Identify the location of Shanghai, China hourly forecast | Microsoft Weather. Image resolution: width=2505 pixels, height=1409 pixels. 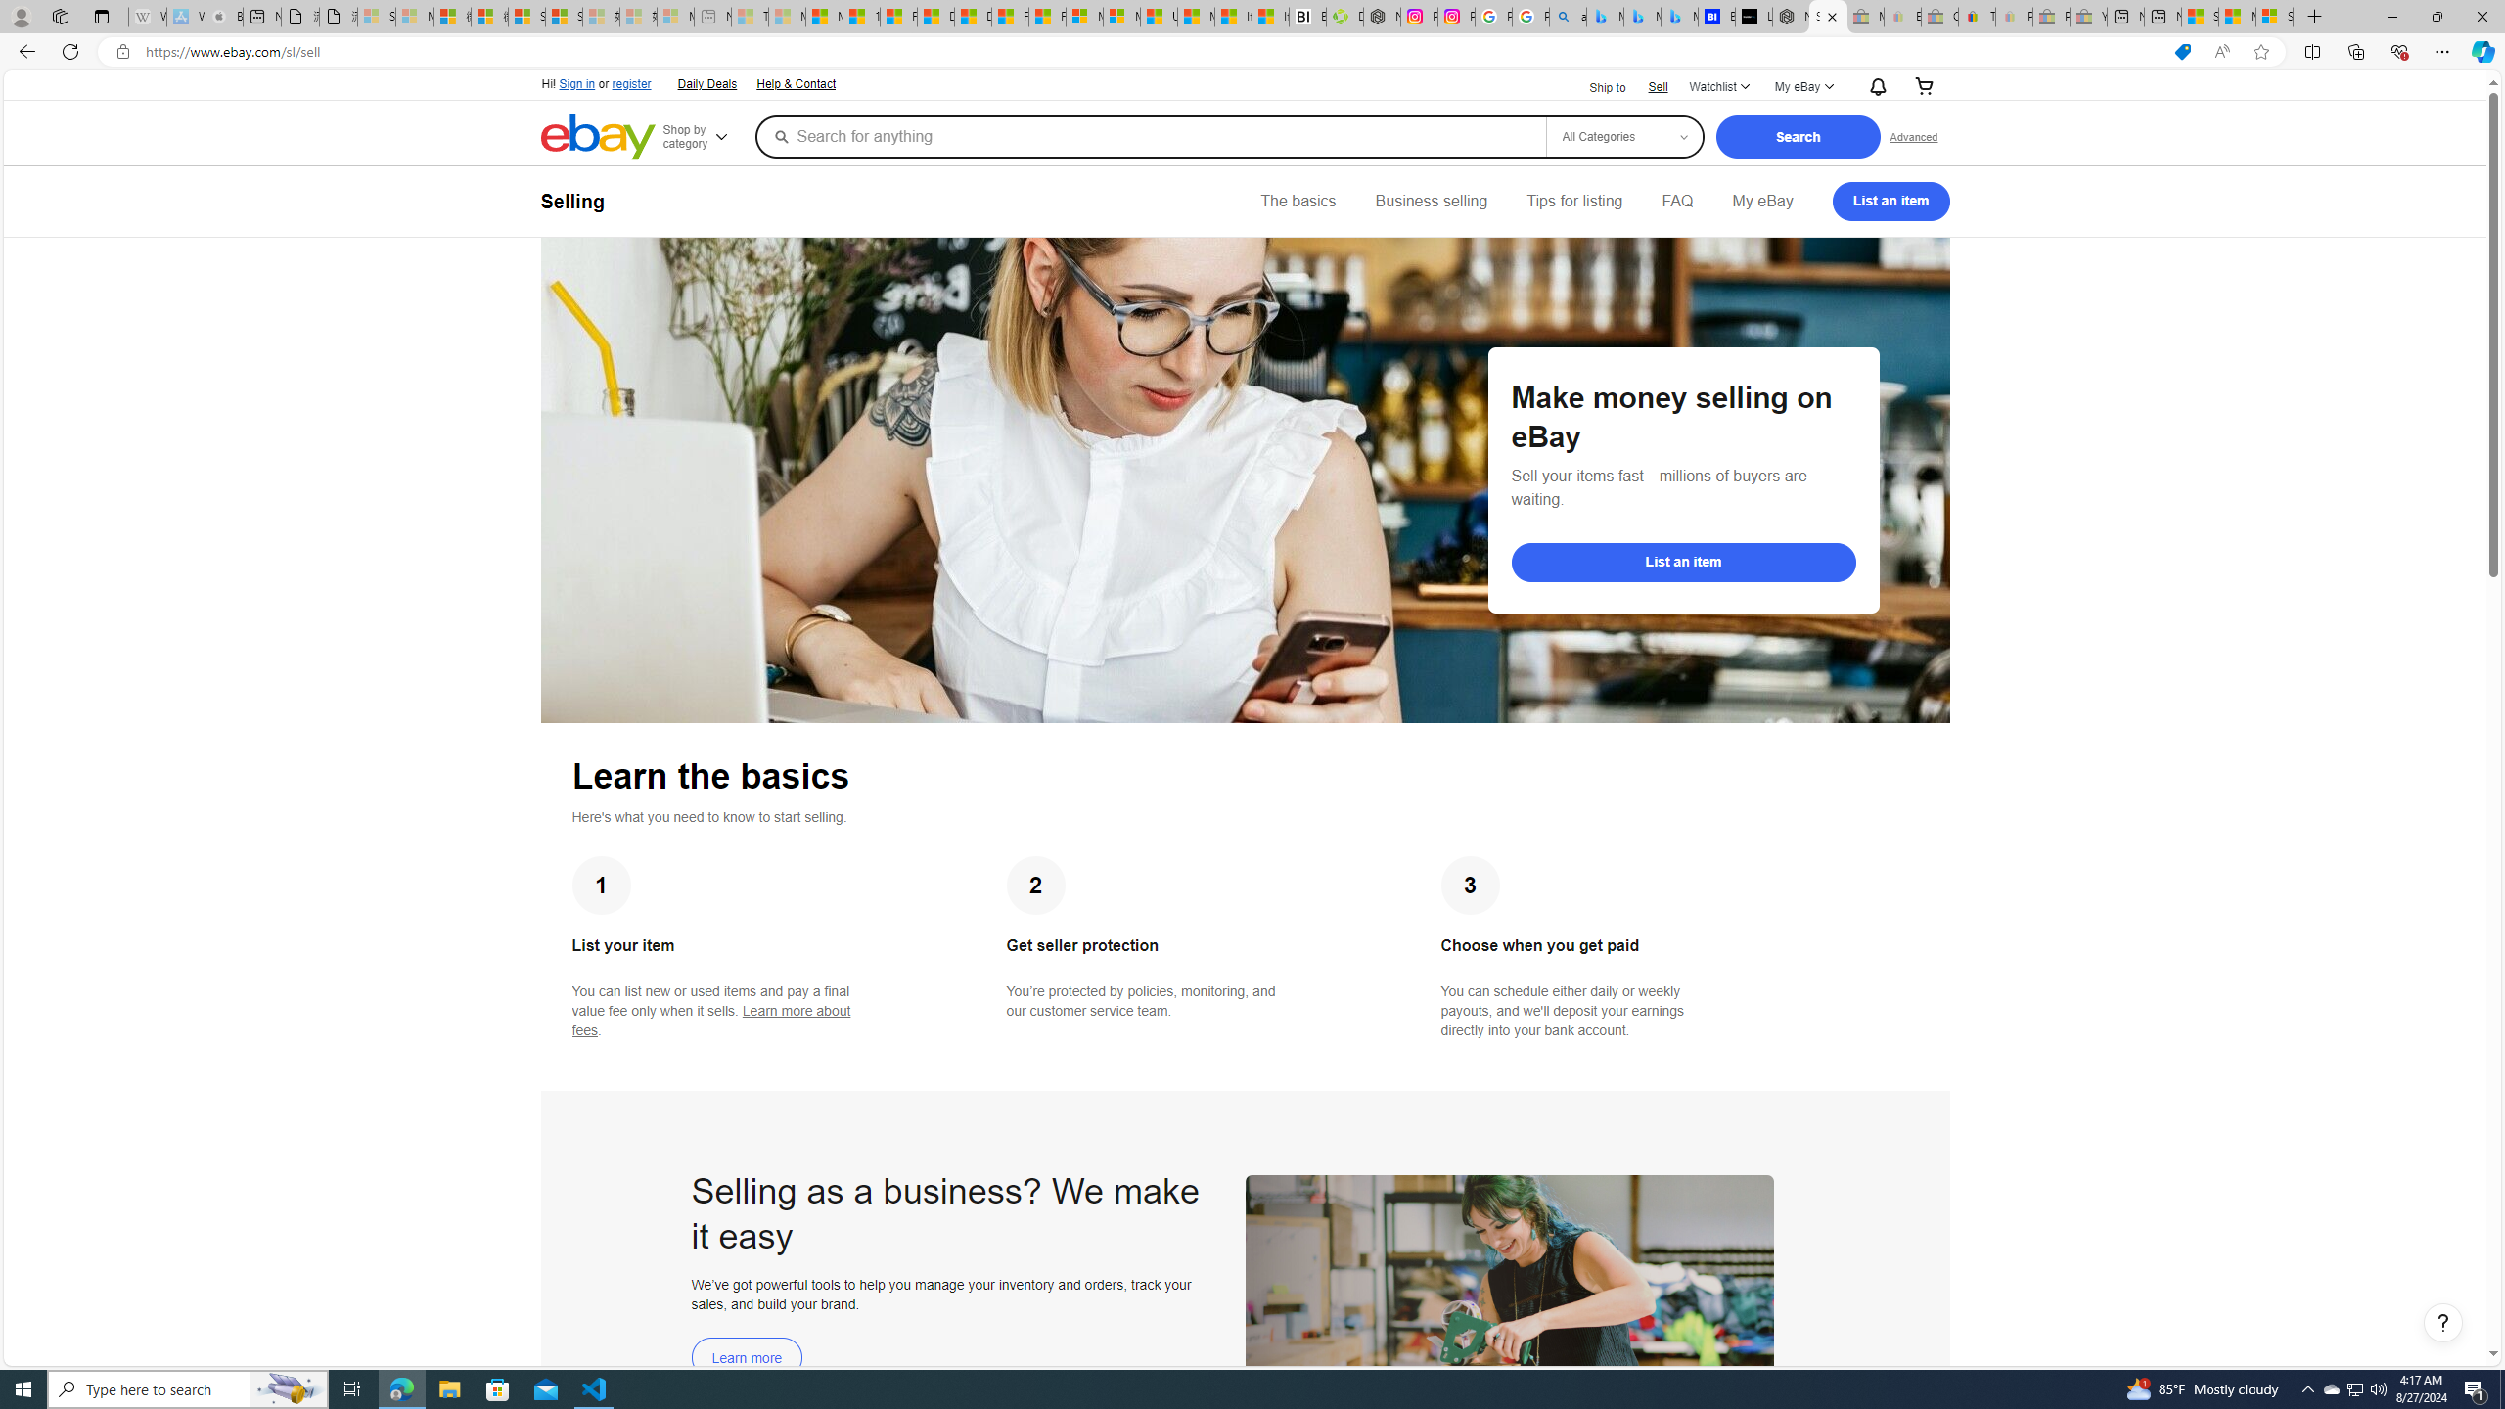
(2200, 17).